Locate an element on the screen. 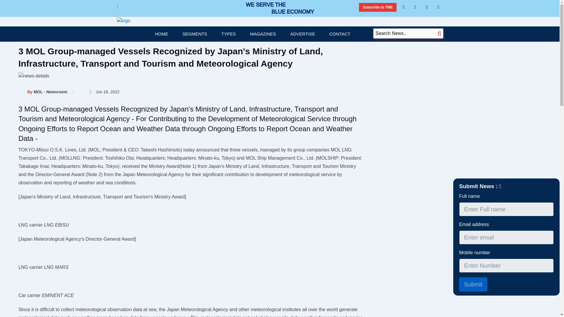 The image size is (564, 317). Linkedin is located at coordinates (404, 7).